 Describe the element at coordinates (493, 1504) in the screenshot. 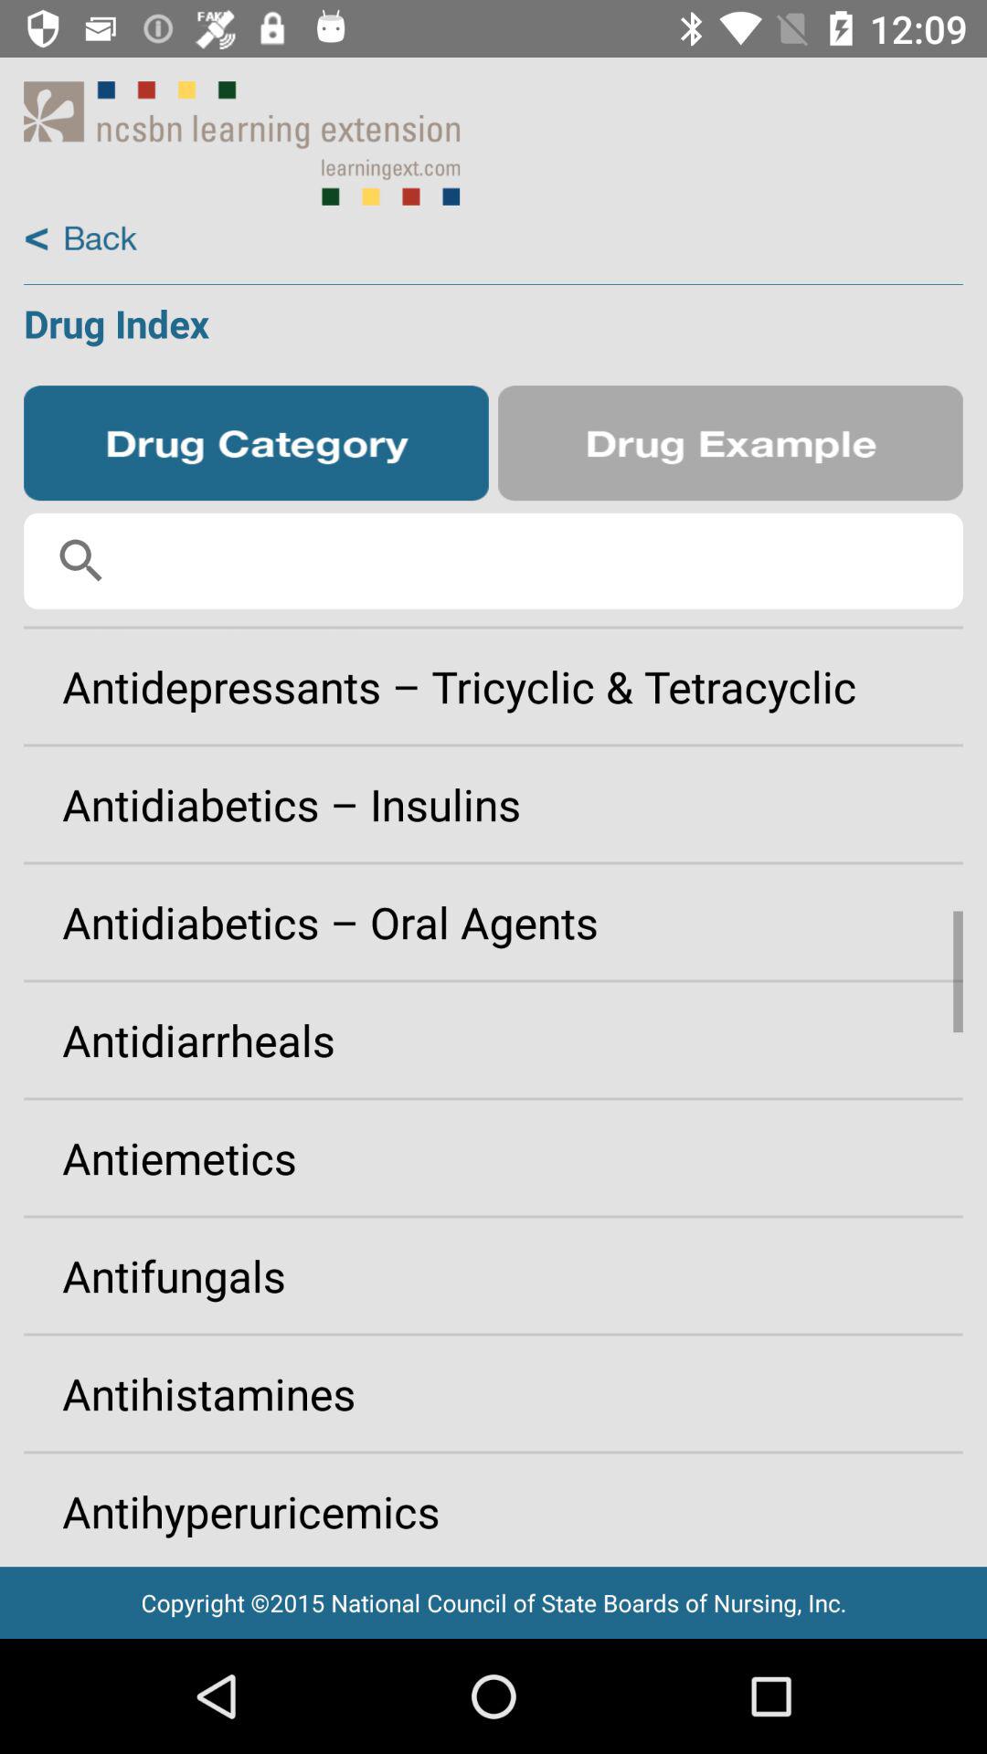

I see `press the antihyperuricemics app` at that location.